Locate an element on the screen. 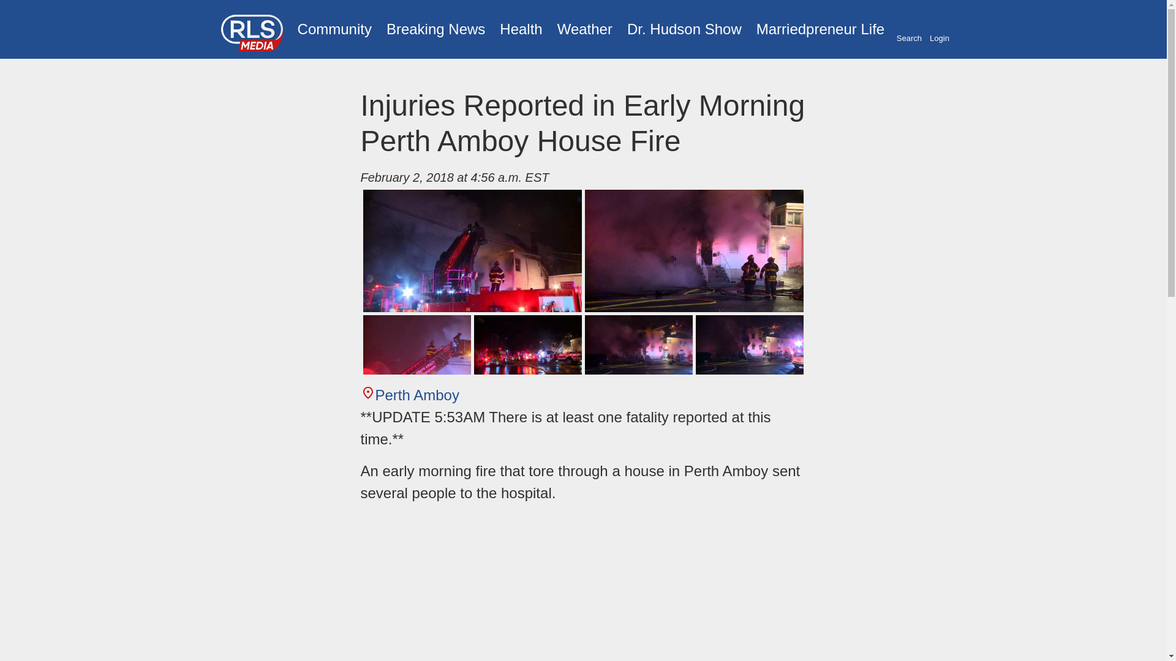  Breaking News is located at coordinates (435, 29).